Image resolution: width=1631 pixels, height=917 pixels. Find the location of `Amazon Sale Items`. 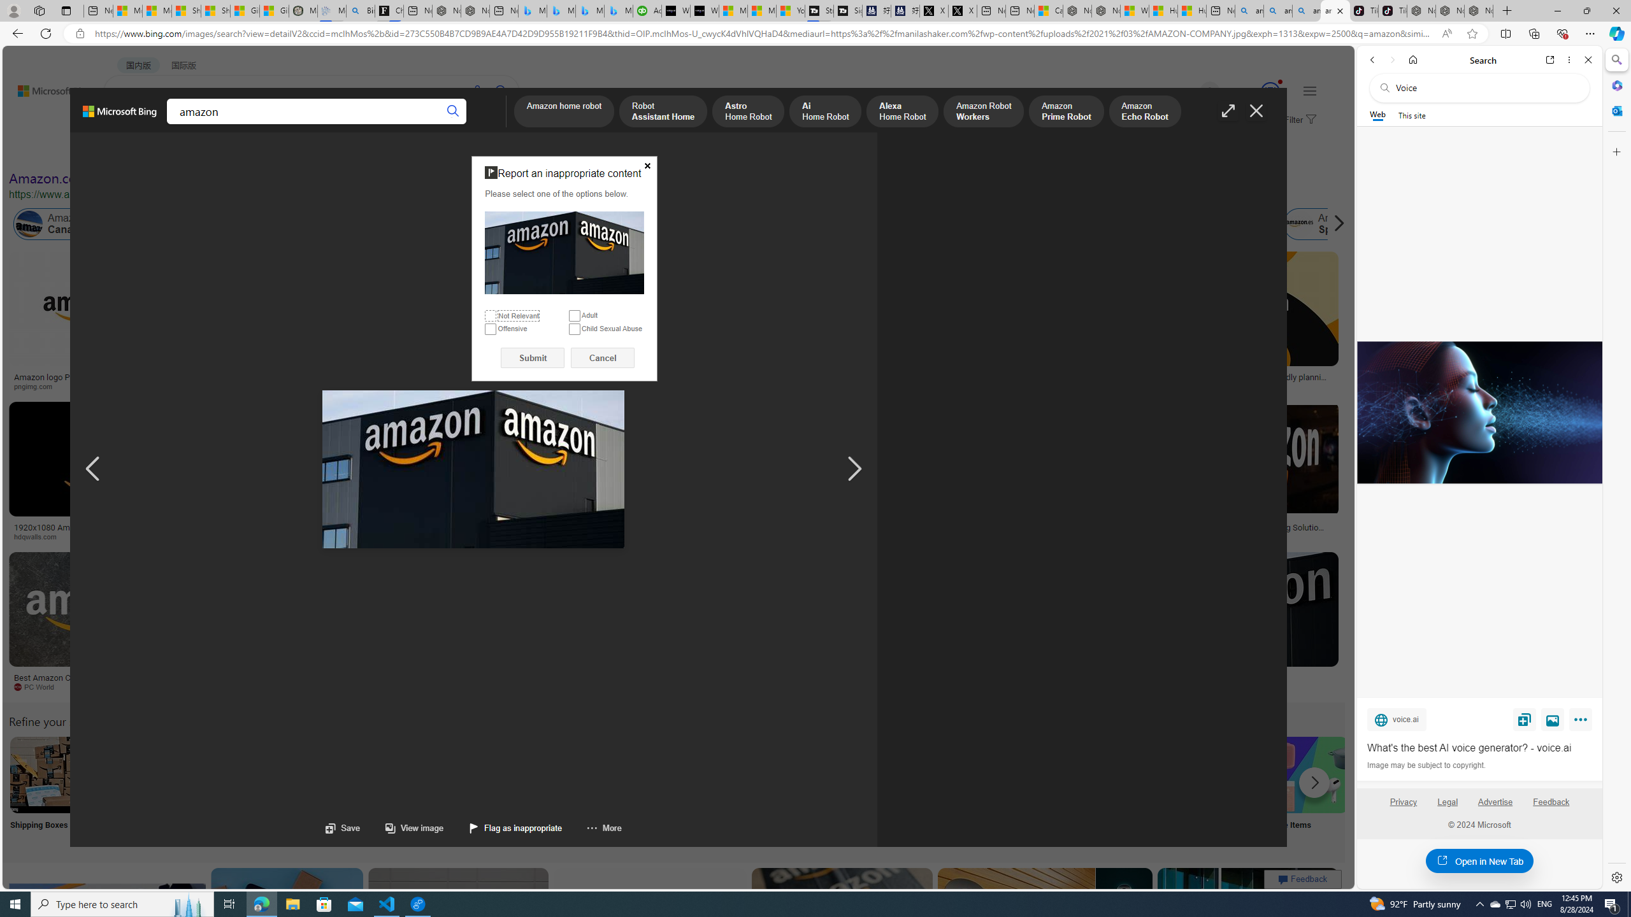

Amazon Sale Items is located at coordinates (1310, 774).